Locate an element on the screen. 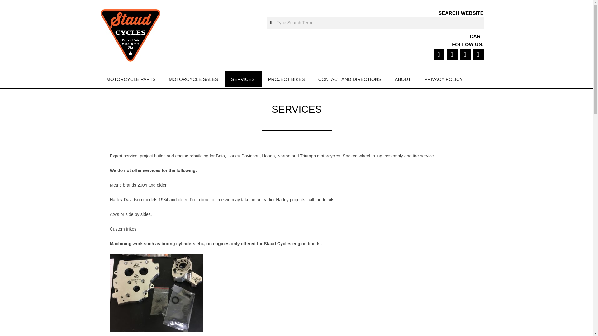  MOTORCYCLE PARTS is located at coordinates (131, 79).